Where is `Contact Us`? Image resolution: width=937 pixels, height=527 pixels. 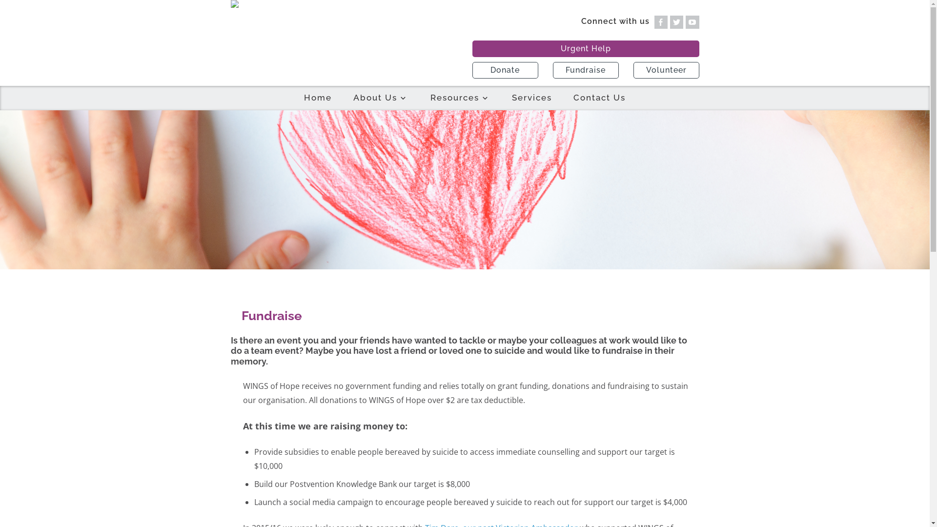 Contact Us is located at coordinates (599, 98).